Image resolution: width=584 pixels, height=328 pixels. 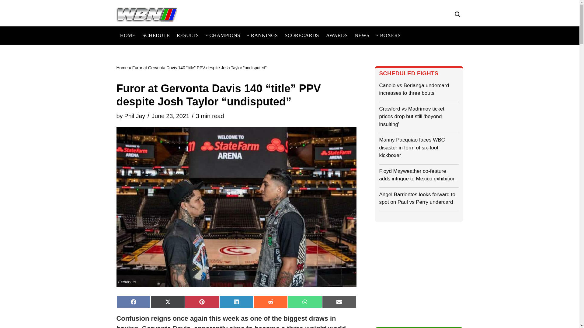 What do you see at coordinates (302, 35) in the screenshot?
I see `SCORECARDS` at bounding box center [302, 35].